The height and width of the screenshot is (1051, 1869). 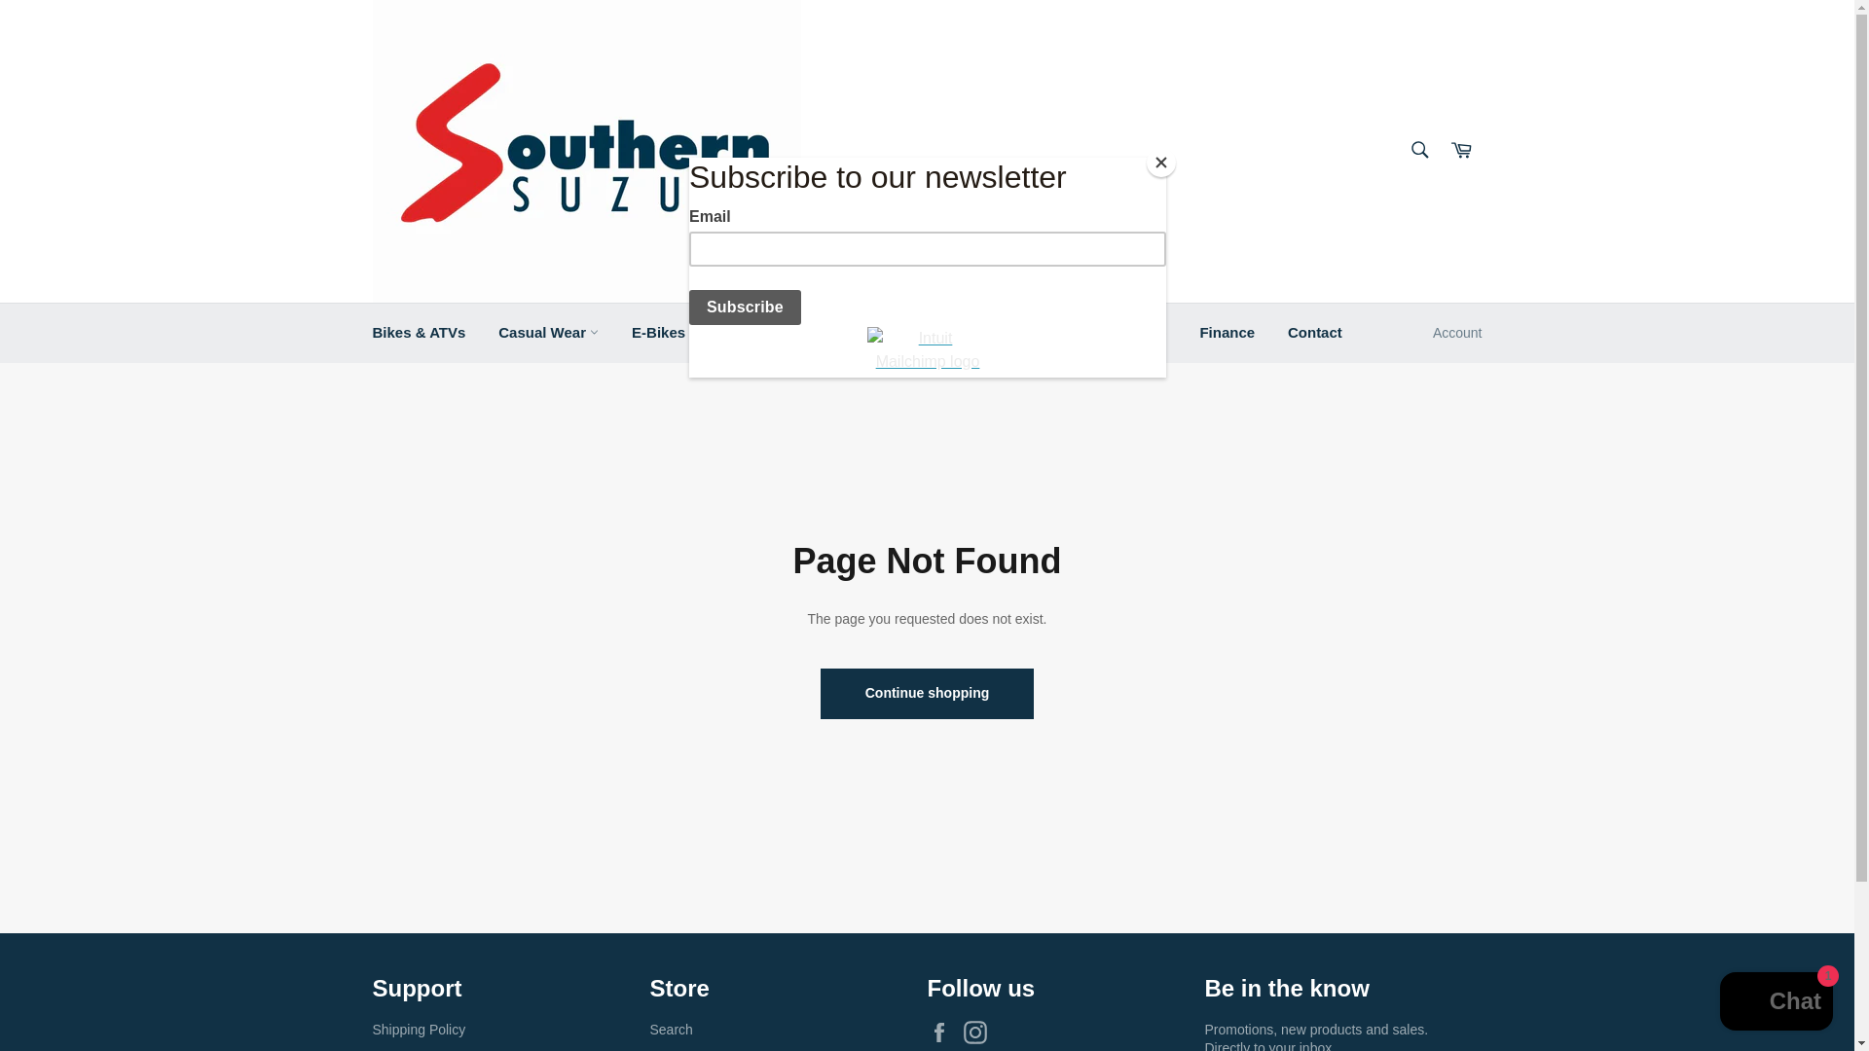 What do you see at coordinates (979, 1032) in the screenshot?
I see `Southern Suzuki on Instagram` at bounding box center [979, 1032].